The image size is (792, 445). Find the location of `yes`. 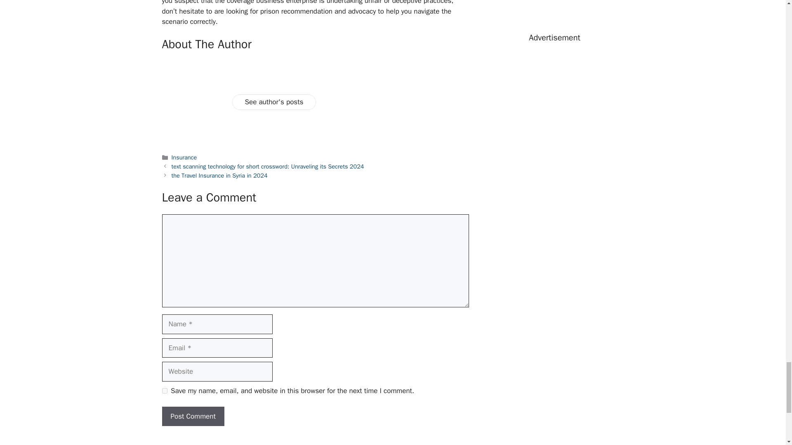

yes is located at coordinates (164, 391).